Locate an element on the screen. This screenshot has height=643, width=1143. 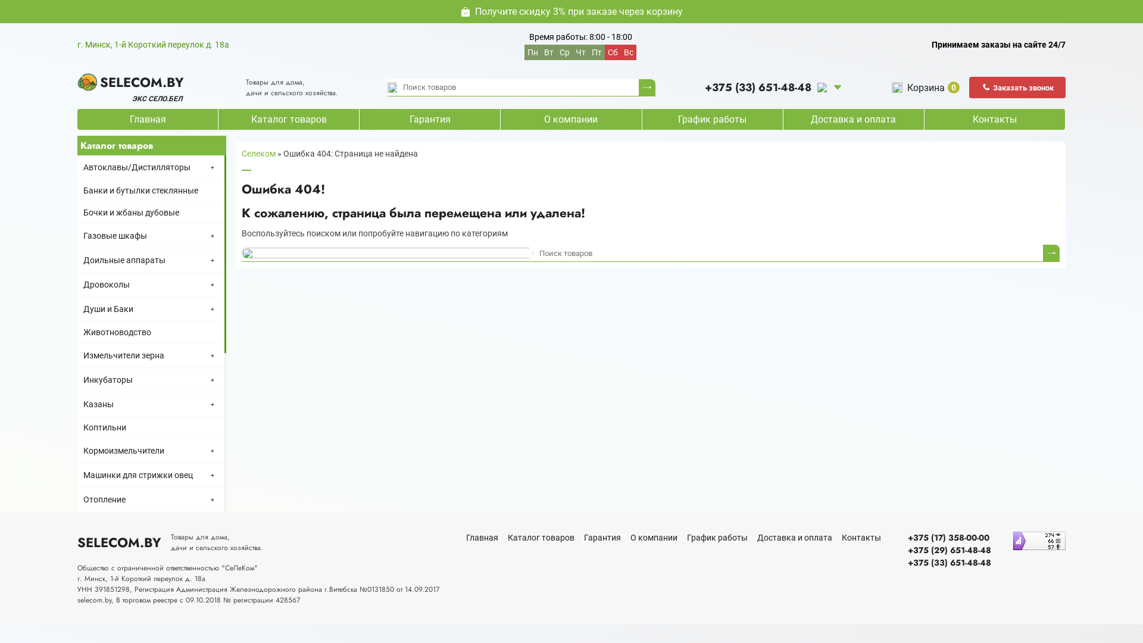
+375 (33) 651-48-48 is located at coordinates (766, 88).